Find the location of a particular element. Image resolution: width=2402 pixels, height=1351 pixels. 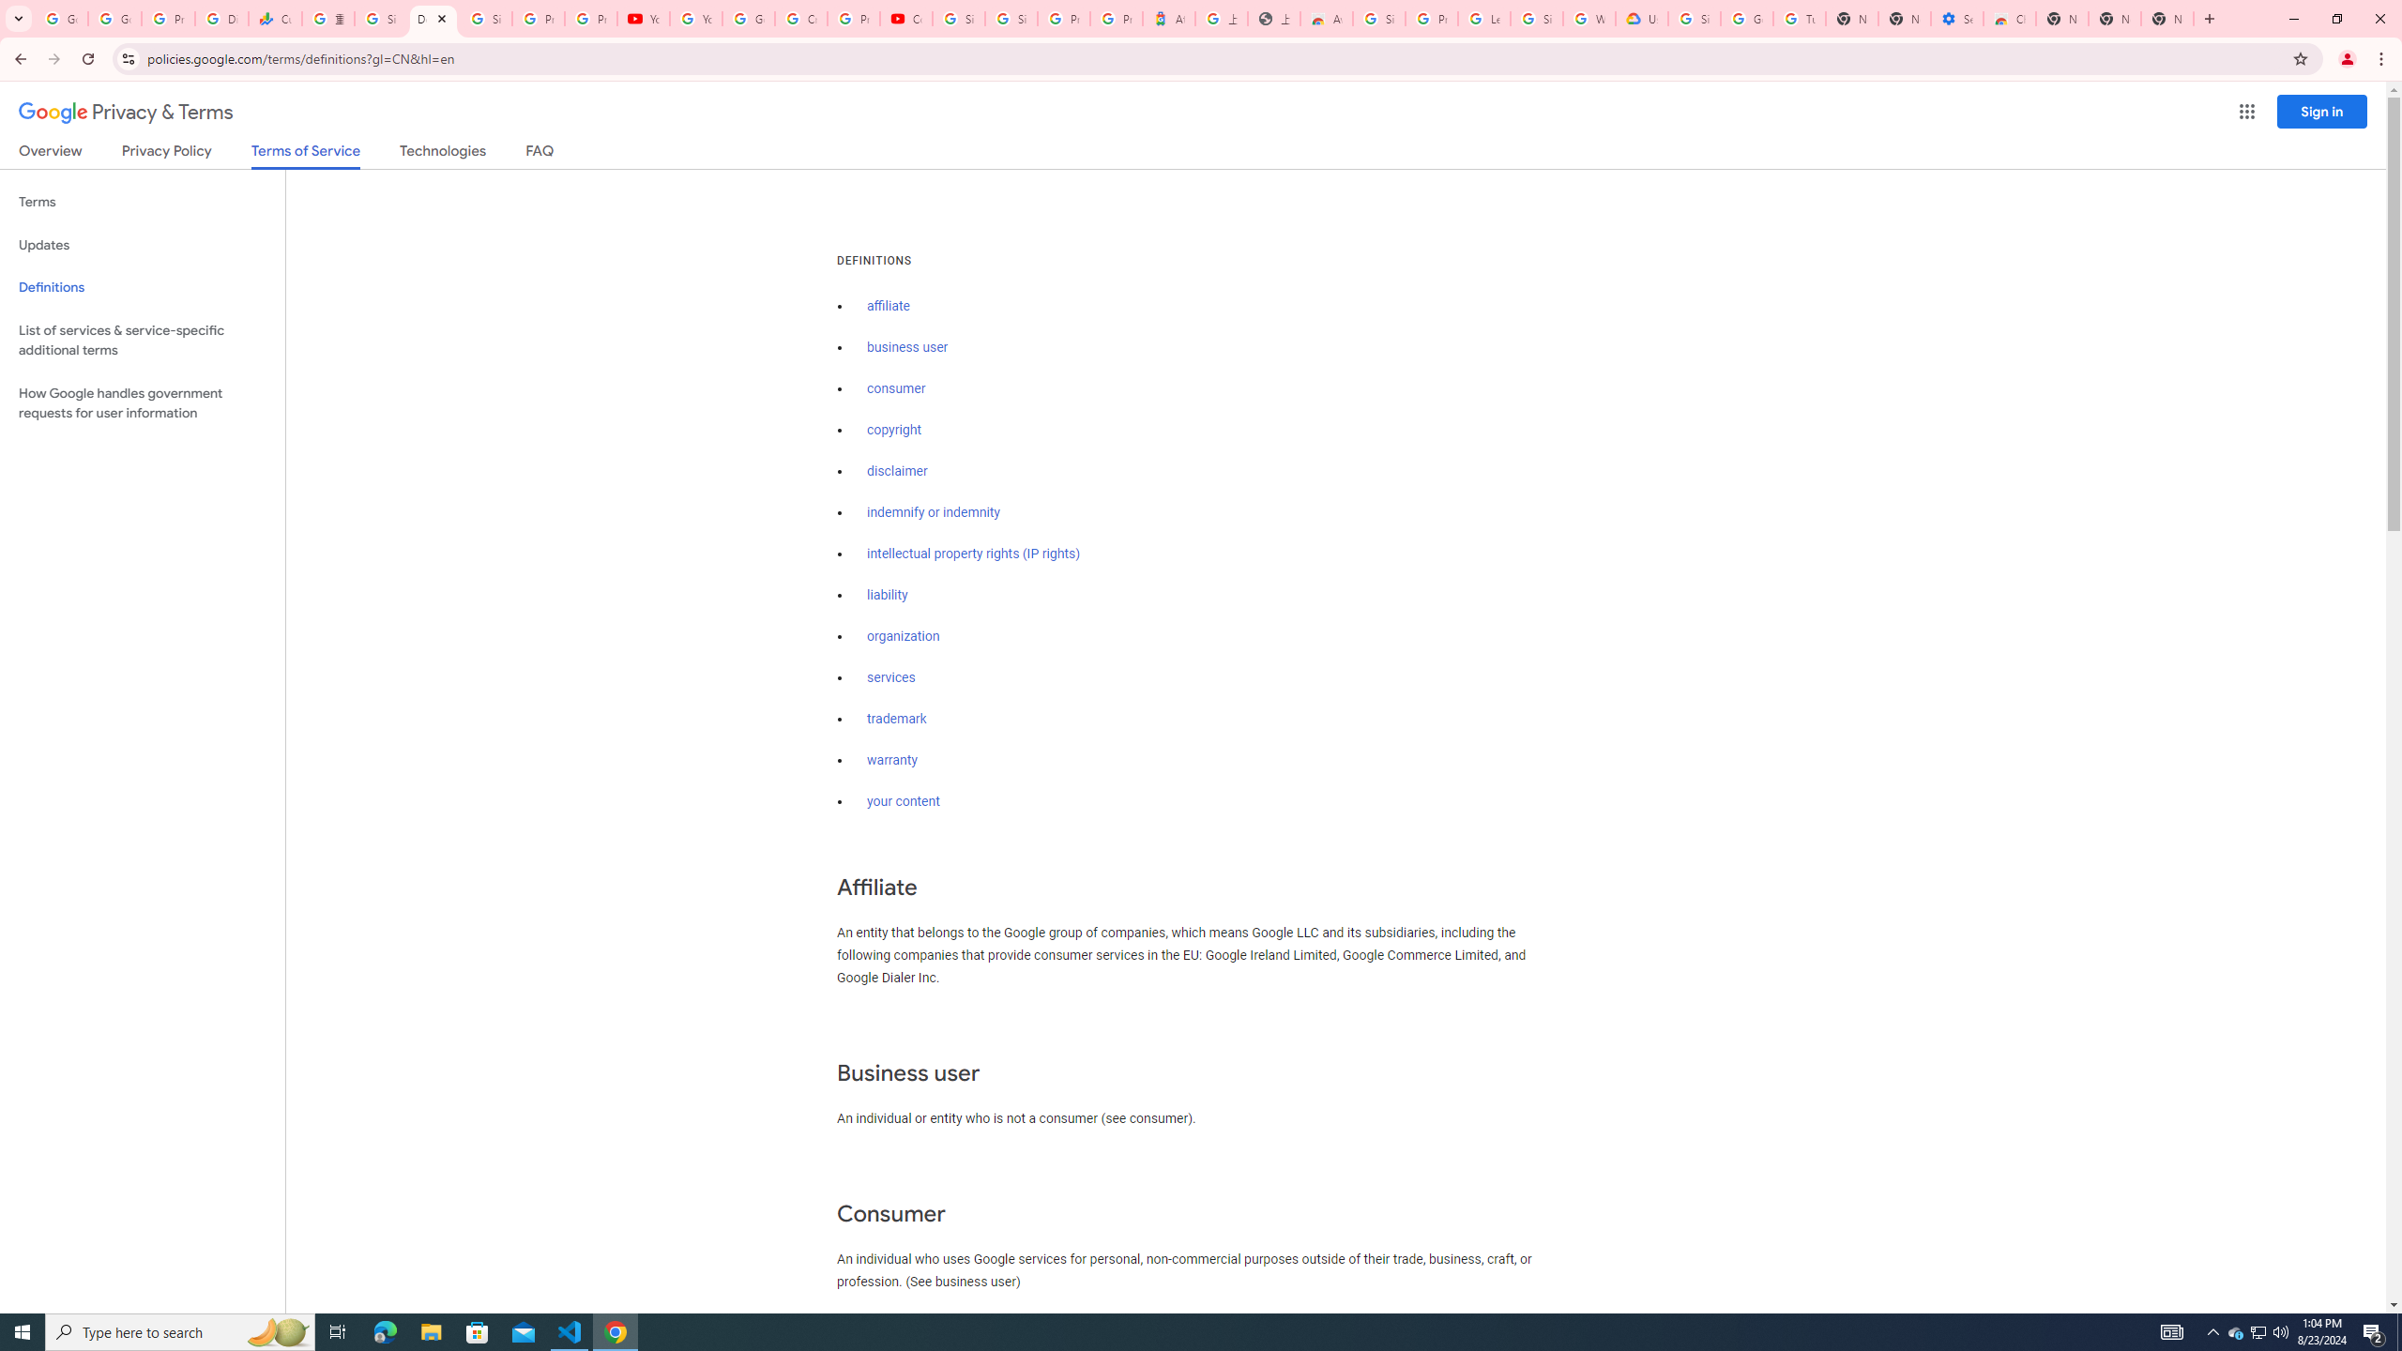

liability is located at coordinates (888, 595).